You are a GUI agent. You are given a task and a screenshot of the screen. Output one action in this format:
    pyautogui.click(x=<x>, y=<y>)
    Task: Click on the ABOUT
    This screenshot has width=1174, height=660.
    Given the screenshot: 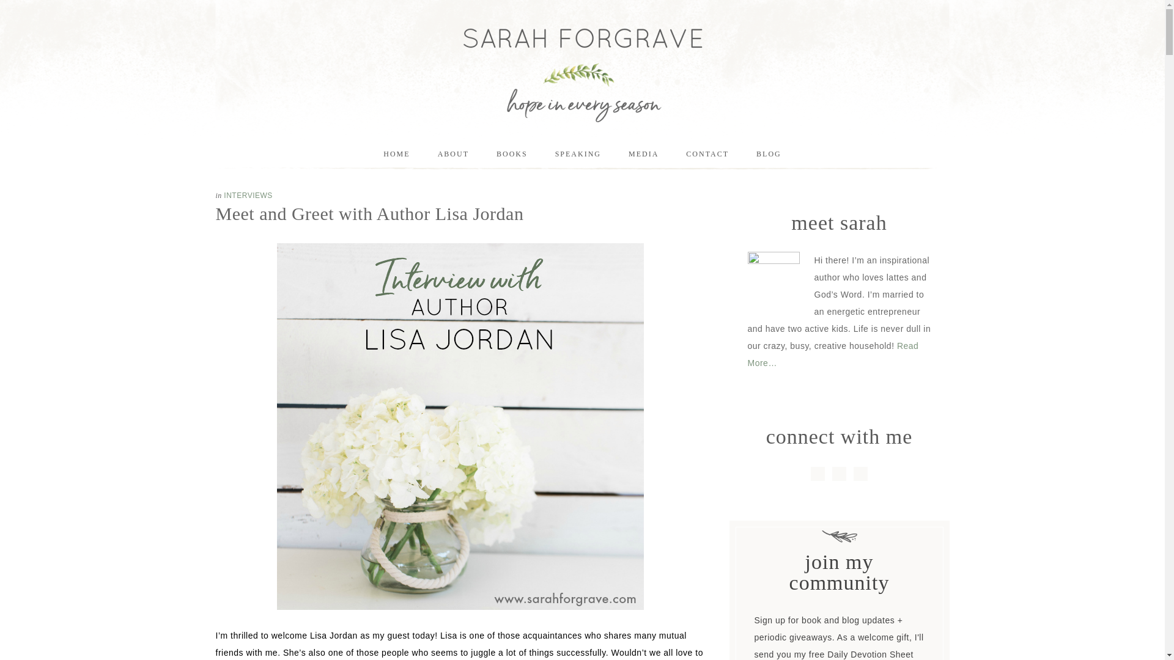 What is the action you would take?
    pyautogui.click(x=453, y=153)
    